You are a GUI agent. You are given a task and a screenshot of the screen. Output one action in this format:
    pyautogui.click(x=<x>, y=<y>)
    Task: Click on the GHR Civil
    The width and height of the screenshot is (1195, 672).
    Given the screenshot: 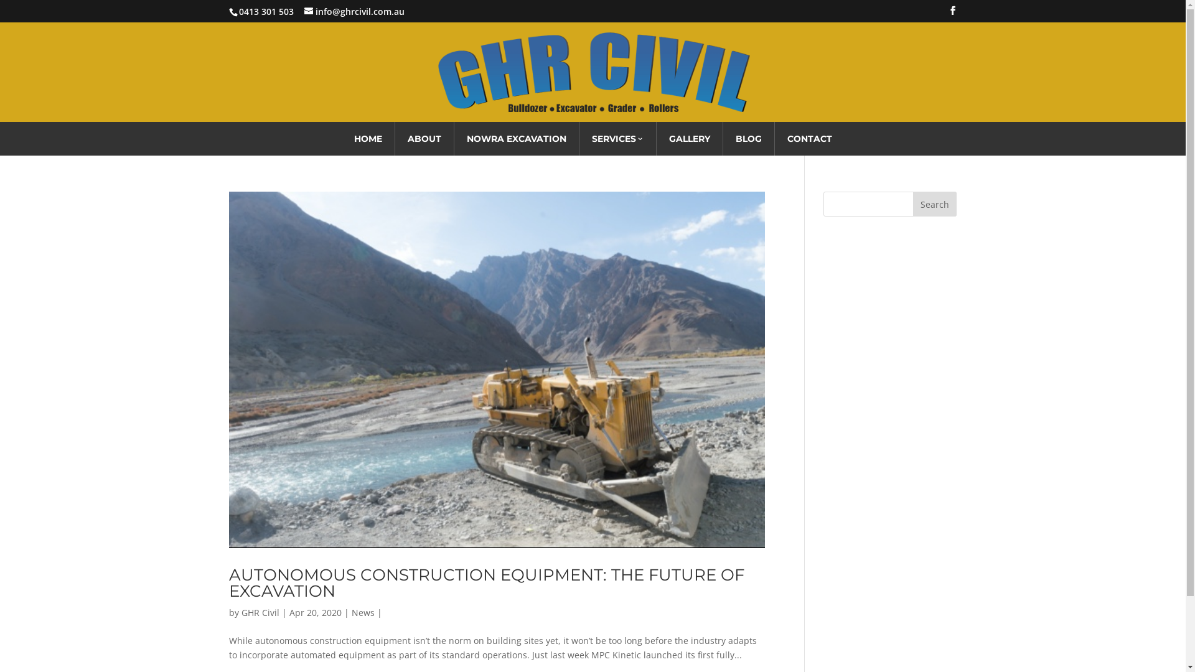 What is the action you would take?
    pyautogui.click(x=260, y=612)
    